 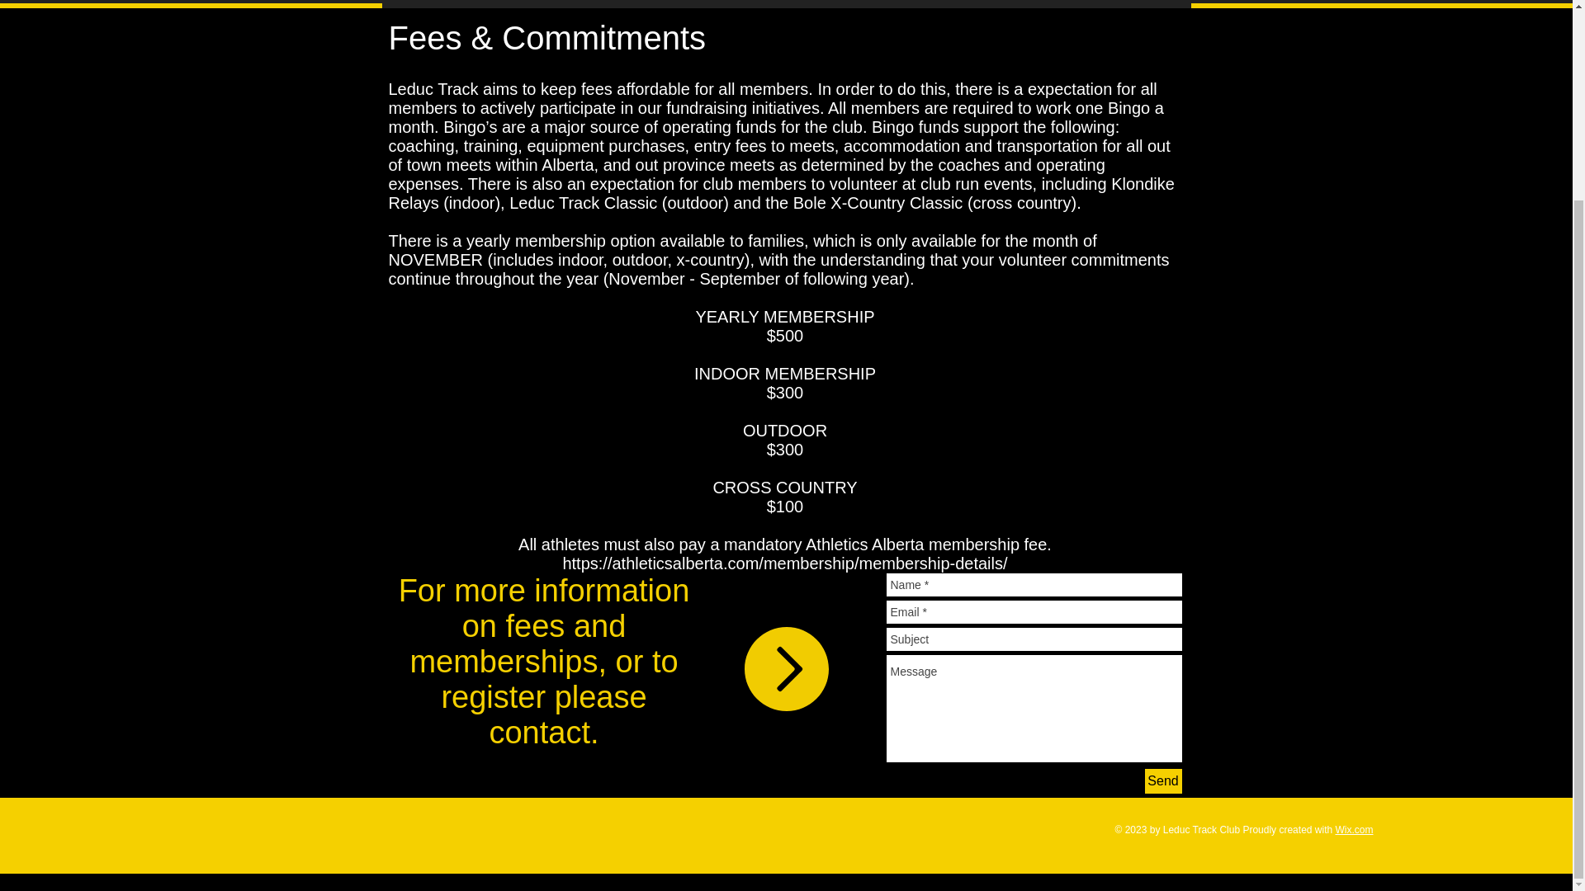 What do you see at coordinates (641, 5) in the screenshot?
I see `CONTACT US` at bounding box center [641, 5].